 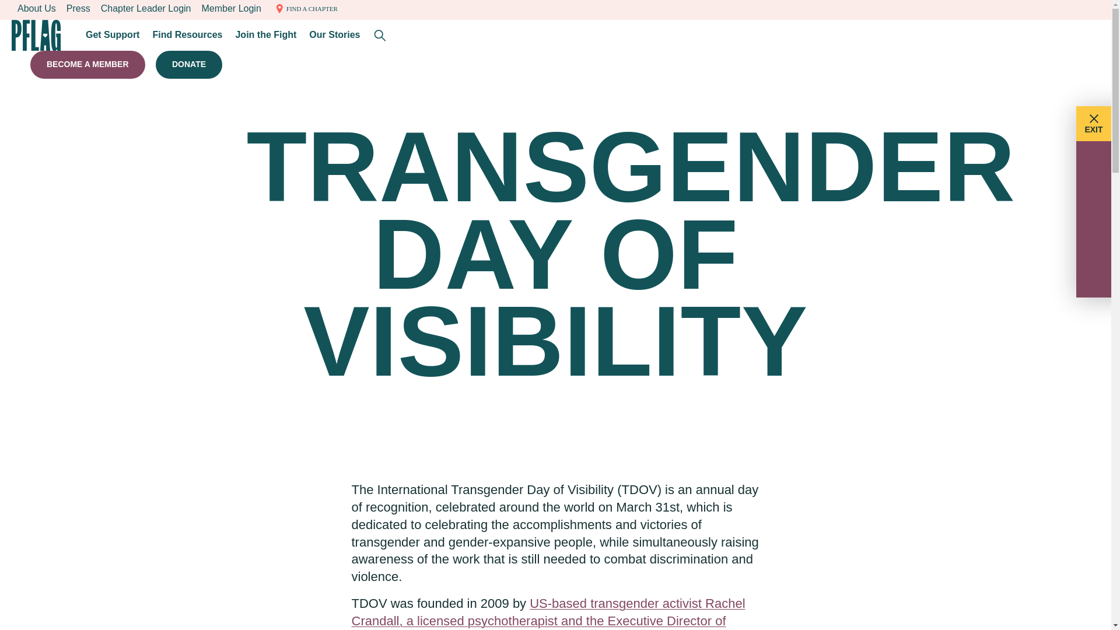 I want to click on BECOME A MEMBER, so click(x=87, y=65).